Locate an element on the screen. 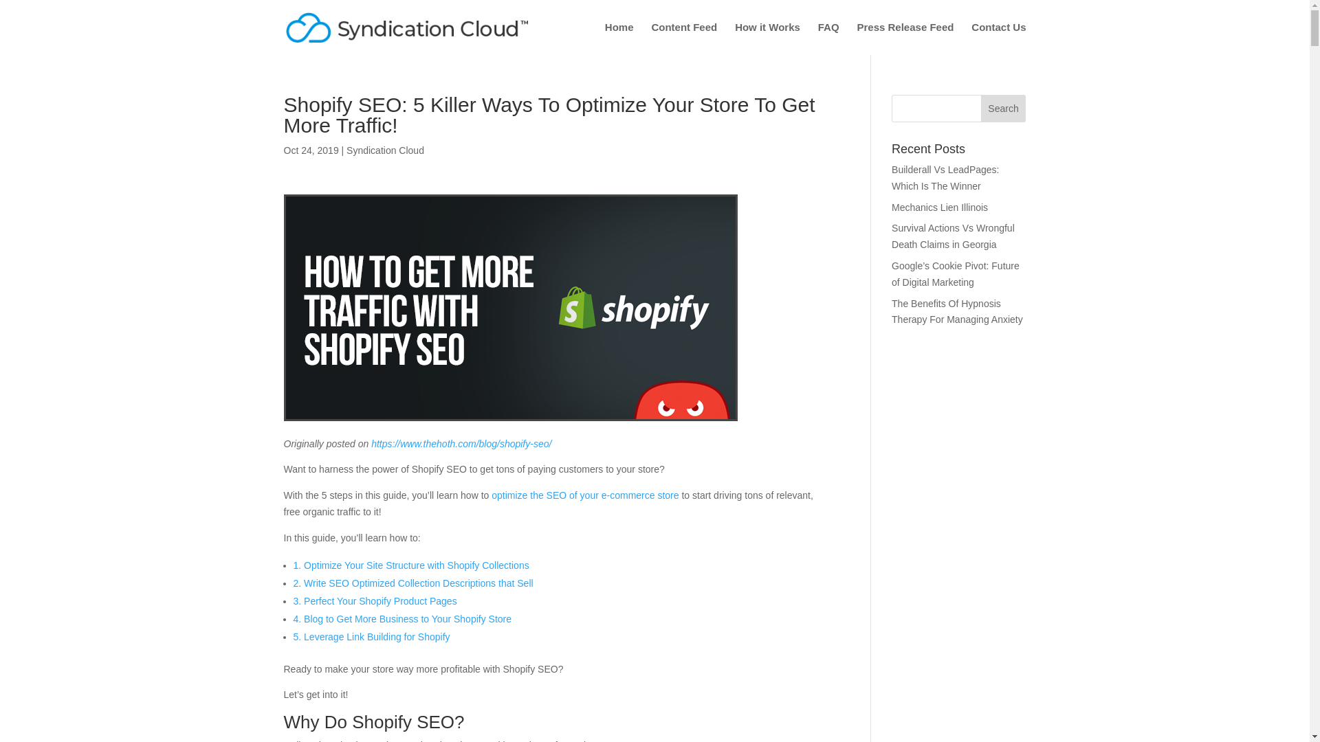 Image resolution: width=1320 pixels, height=742 pixels. 4. Blog to Get More Business to Your Shopify Store is located at coordinates (402, 619).